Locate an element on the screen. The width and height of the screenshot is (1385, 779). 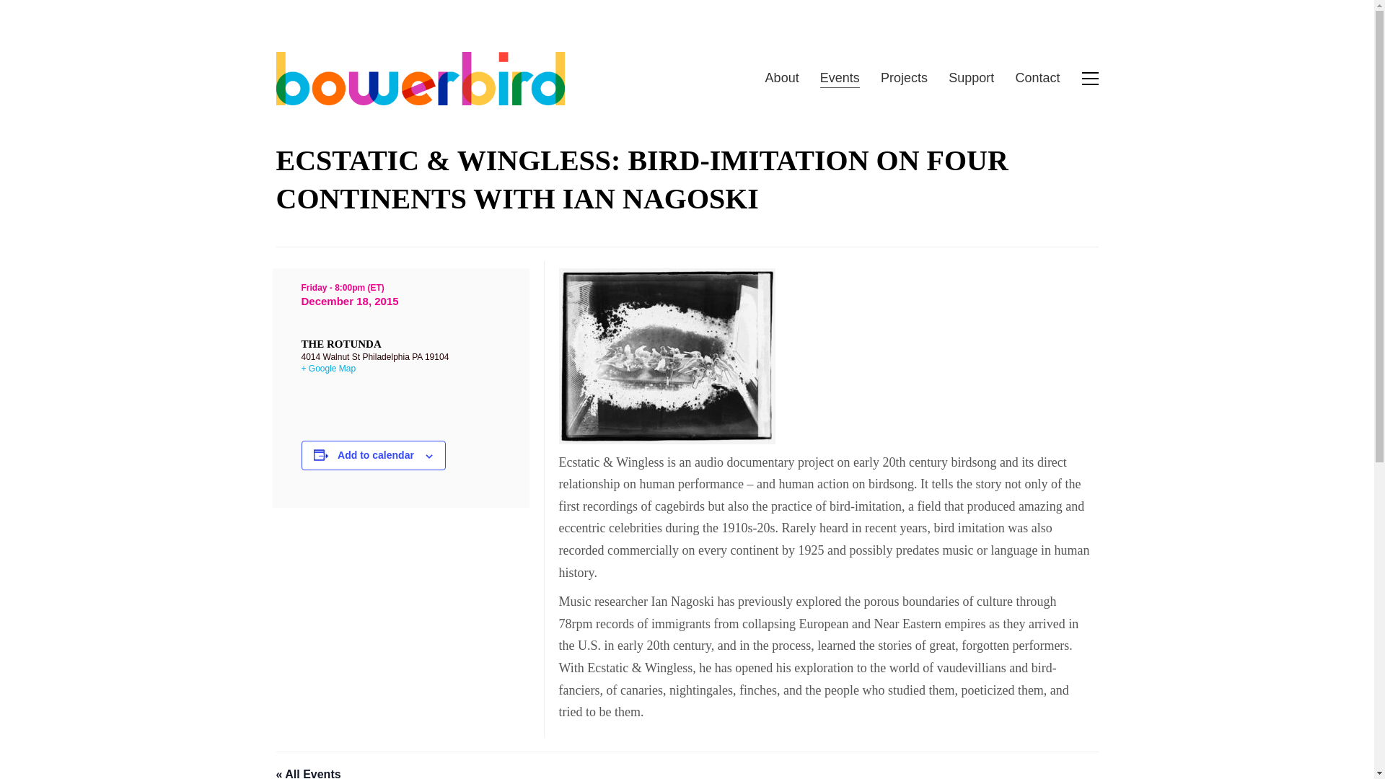
Support is located at coordinates (971, 78).